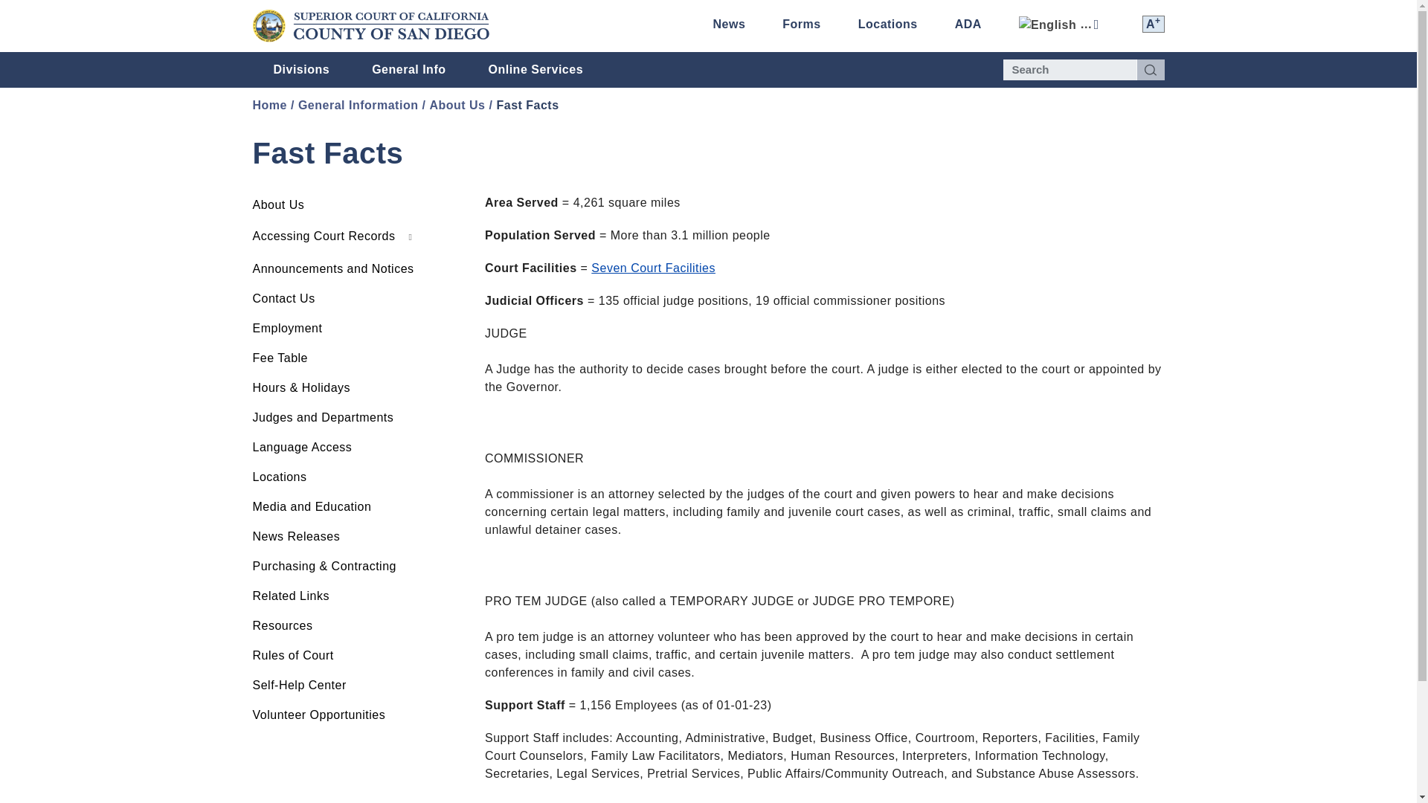  What do you see at coordinates (729, 24) in the screenshot?
I see `News` at bounding box center [729, 24].